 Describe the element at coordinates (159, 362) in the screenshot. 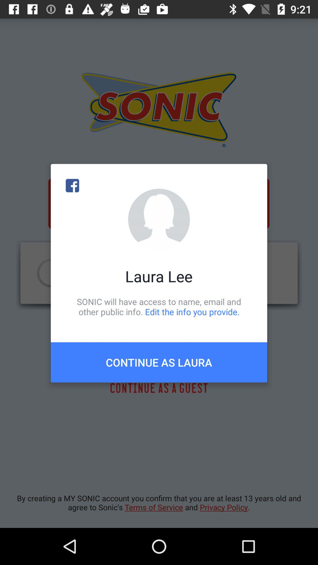

I see `choose the continue as laura item` at that location.